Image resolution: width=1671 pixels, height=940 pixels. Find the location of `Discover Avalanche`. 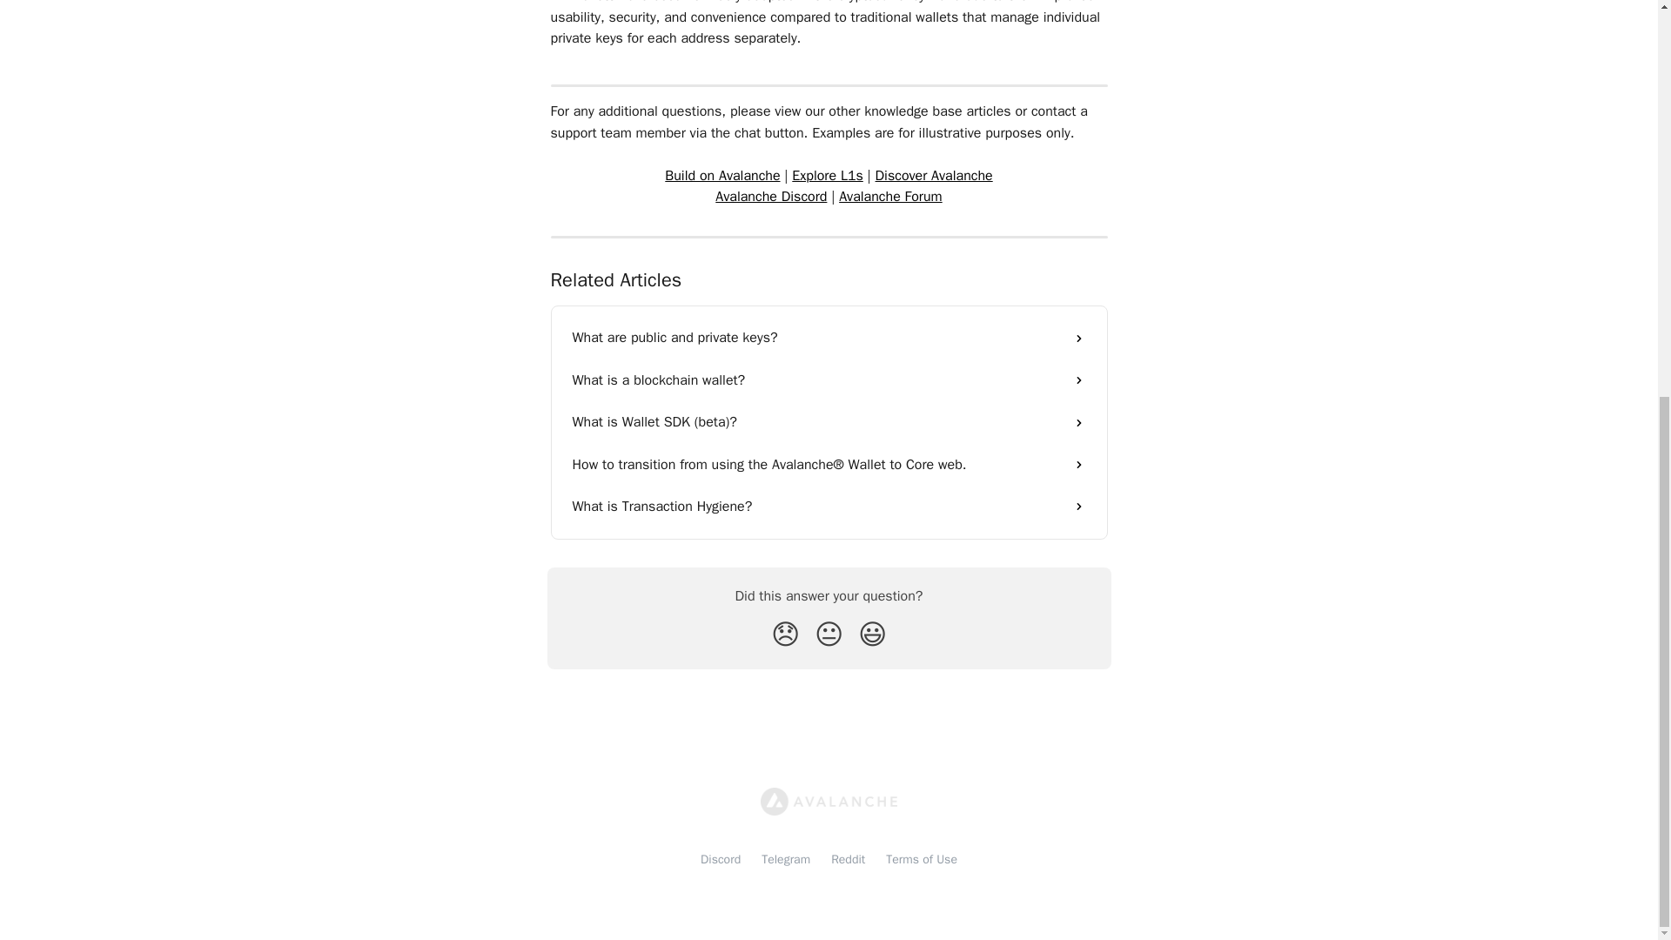

Discover Avalanche is located at coordinates (934, 176).